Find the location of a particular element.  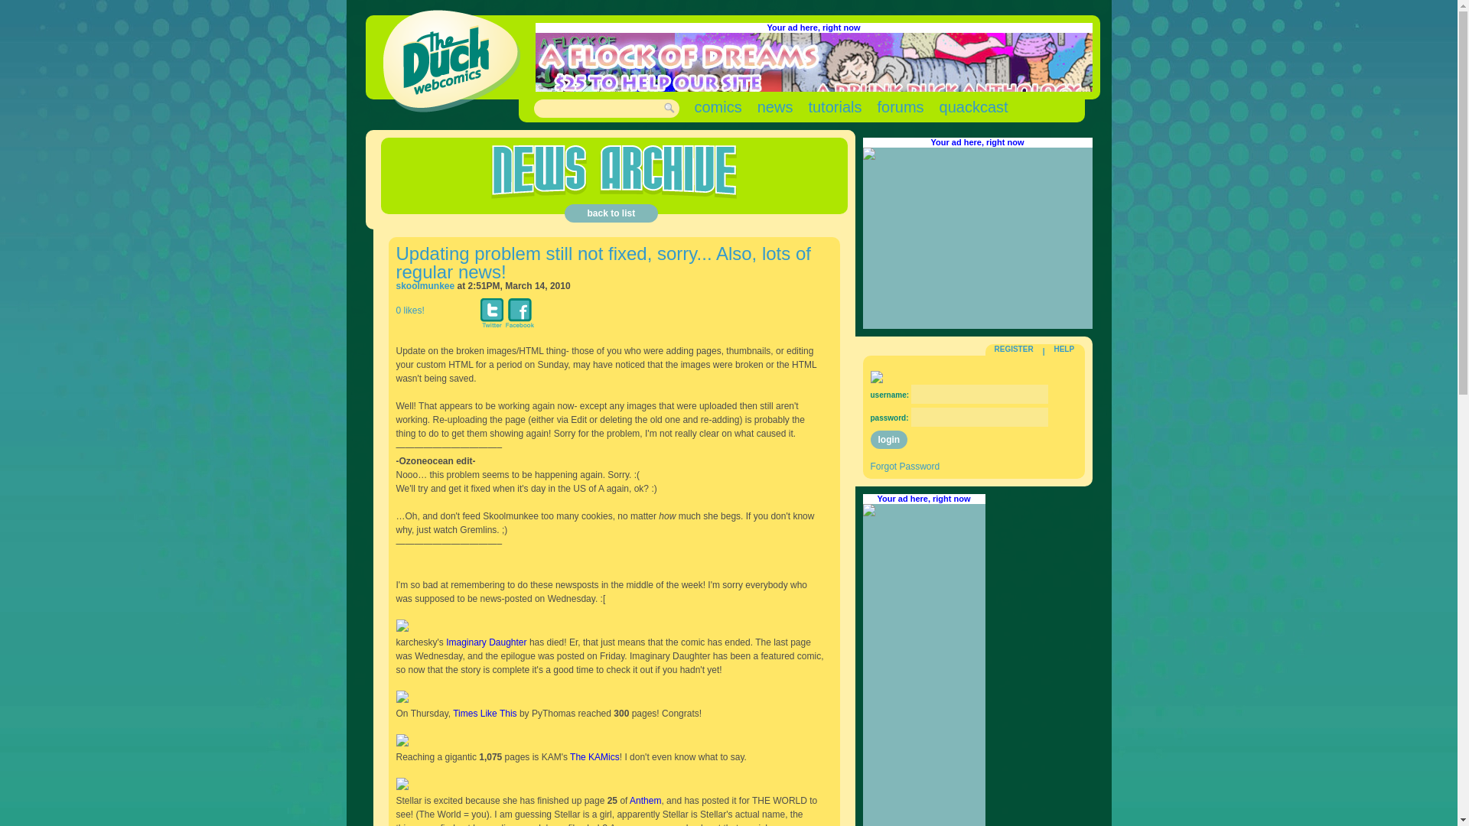

Your ad here, right now is located at coordinates (813, 28).